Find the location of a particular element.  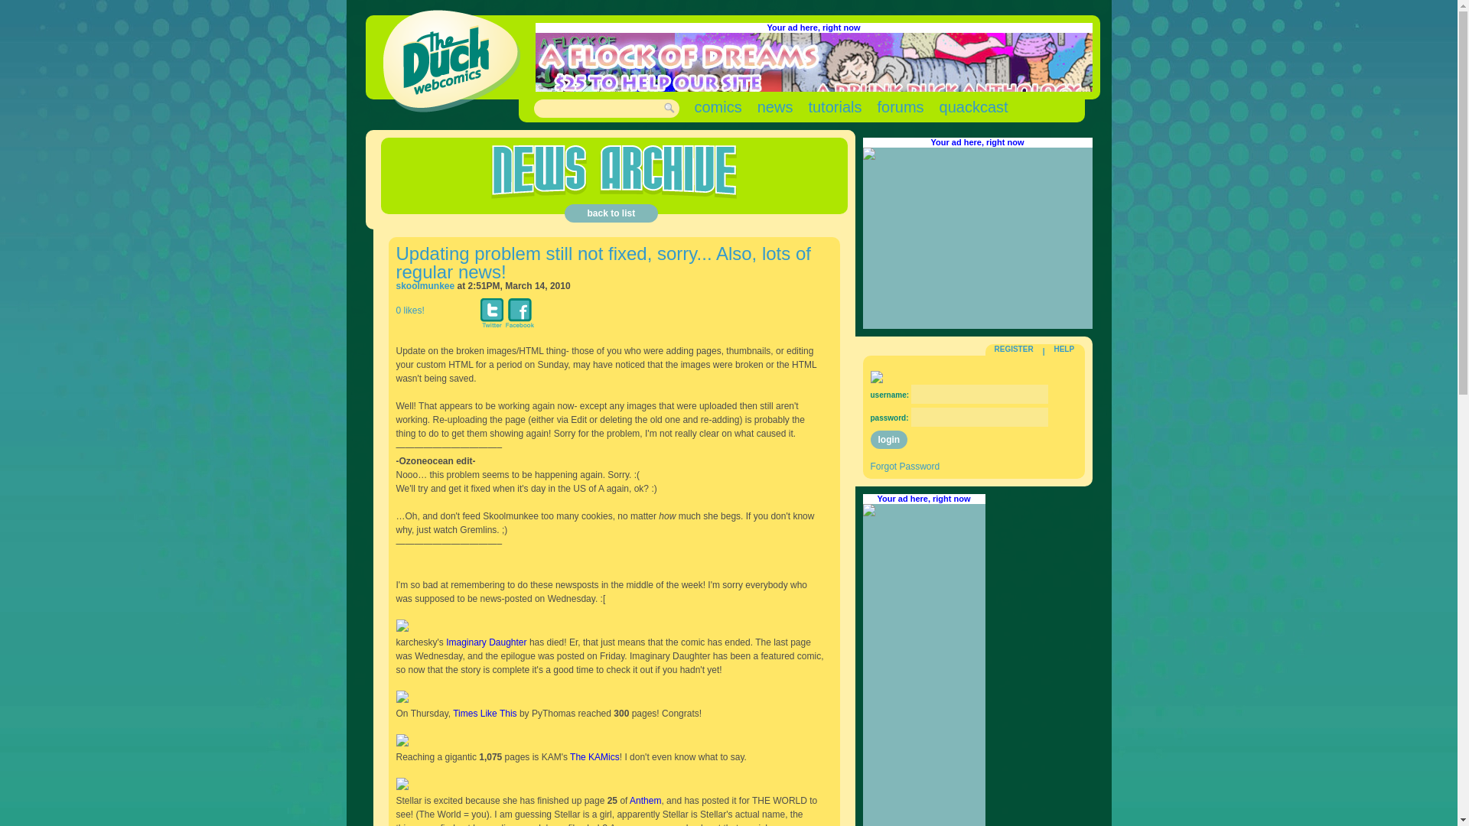

Your ad here, right now is located at coordinates (813, 28).